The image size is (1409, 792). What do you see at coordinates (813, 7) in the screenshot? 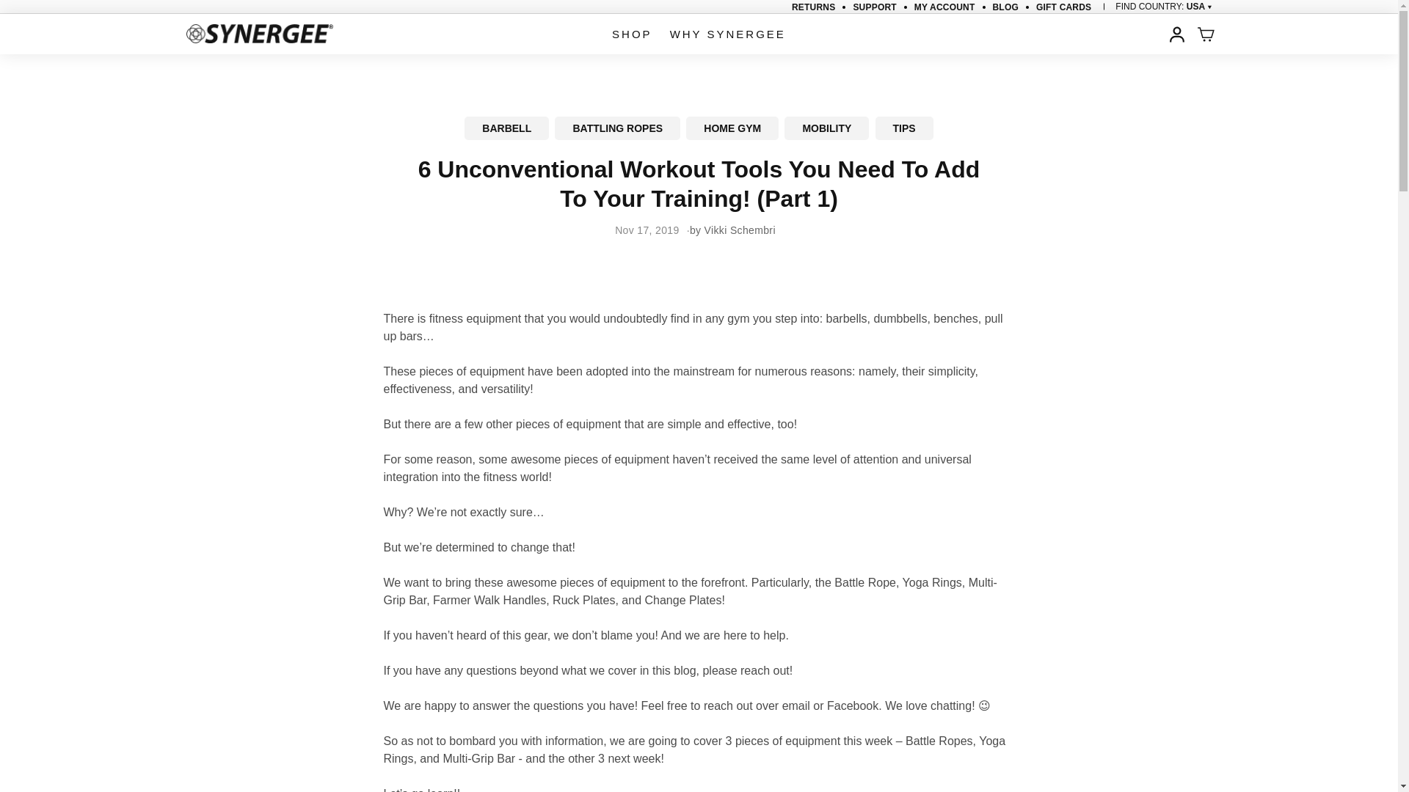
I see `RETURNS` at bounding box center [813, 7].